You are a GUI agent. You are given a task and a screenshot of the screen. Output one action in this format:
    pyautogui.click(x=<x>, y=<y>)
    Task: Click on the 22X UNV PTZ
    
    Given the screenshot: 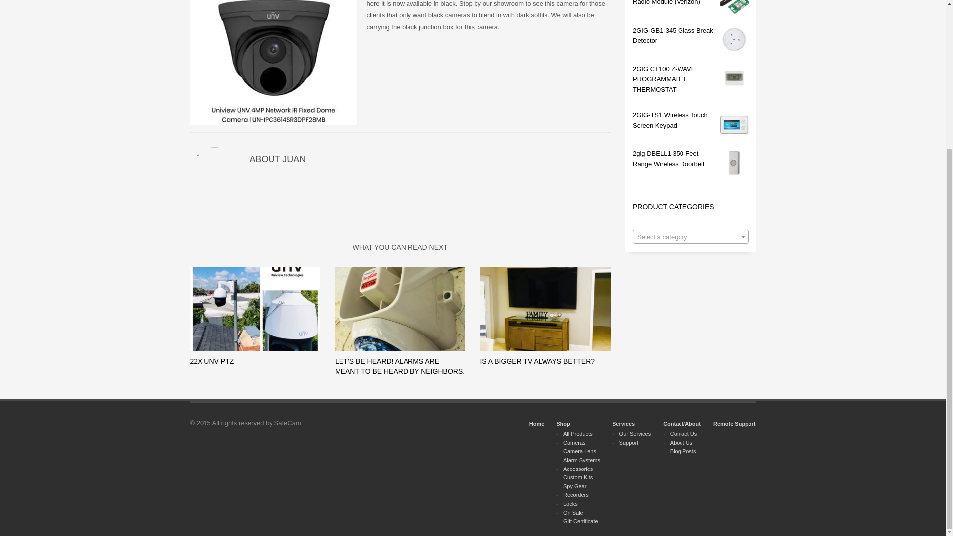 What is the action you would take?
    pyautogui.click(x=211, y=361)
    